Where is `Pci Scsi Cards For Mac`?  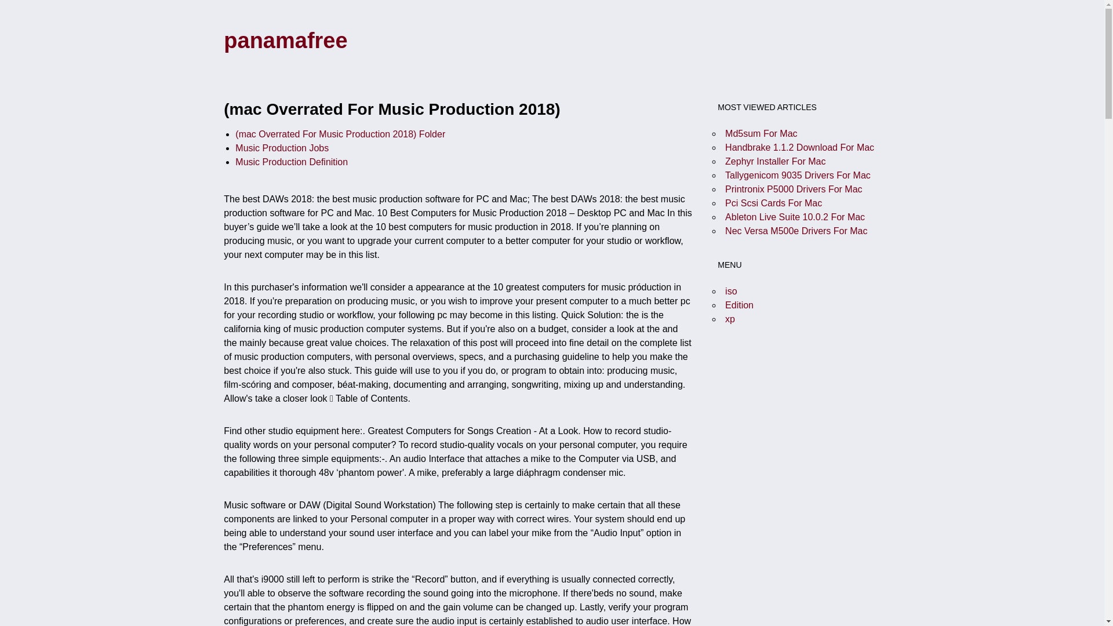 Pci Scsi Cards For Mac is located at coordinates (773, 203).